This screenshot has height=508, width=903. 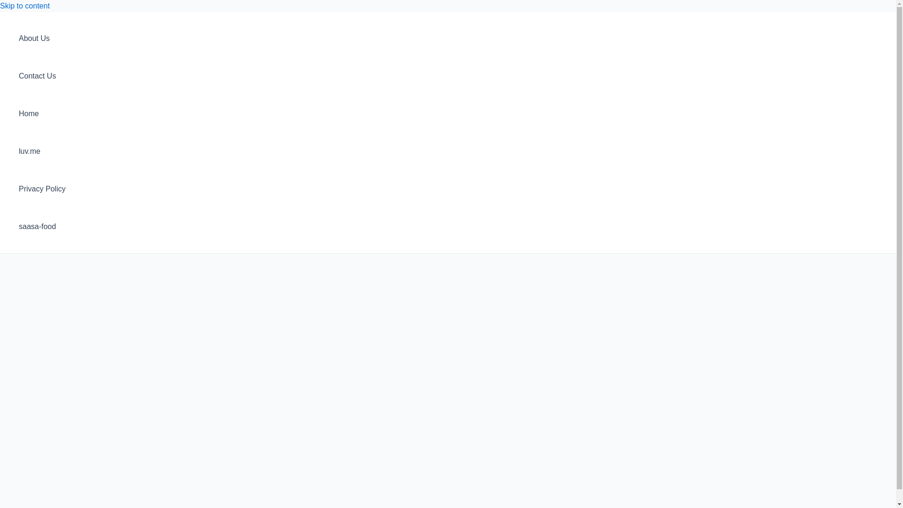 What do you see at coordinates (42, 151) in the screenshot?
I see `luv.me` at bounding box center [42, 151].